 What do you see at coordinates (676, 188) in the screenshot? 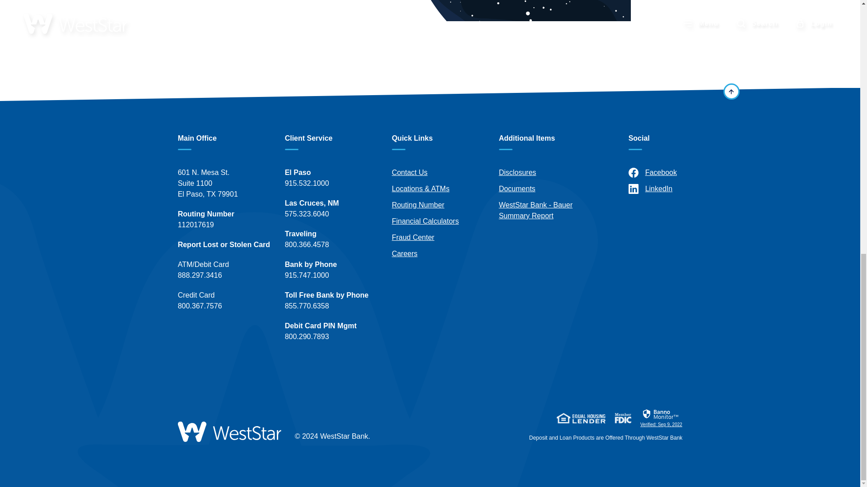
I see `LinkedIn` at bounding box center [676, 188].